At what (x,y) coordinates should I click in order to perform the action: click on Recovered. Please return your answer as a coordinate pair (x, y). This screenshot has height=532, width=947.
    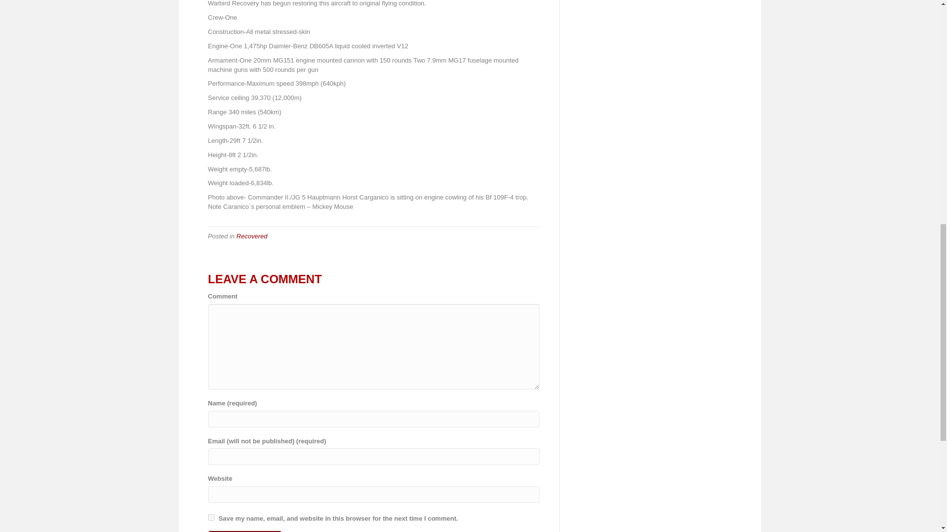
    Looking at the image, I should click on (252, 236).